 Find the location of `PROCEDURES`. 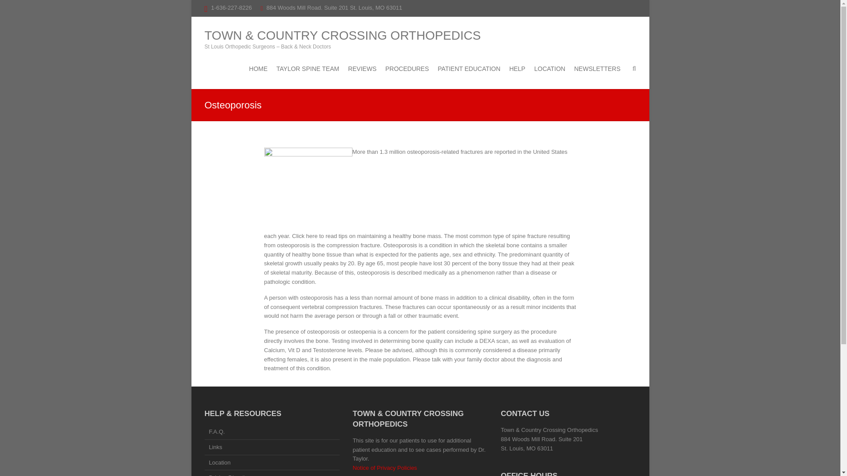

PROCEDURES is located at coordinates (407, 69).